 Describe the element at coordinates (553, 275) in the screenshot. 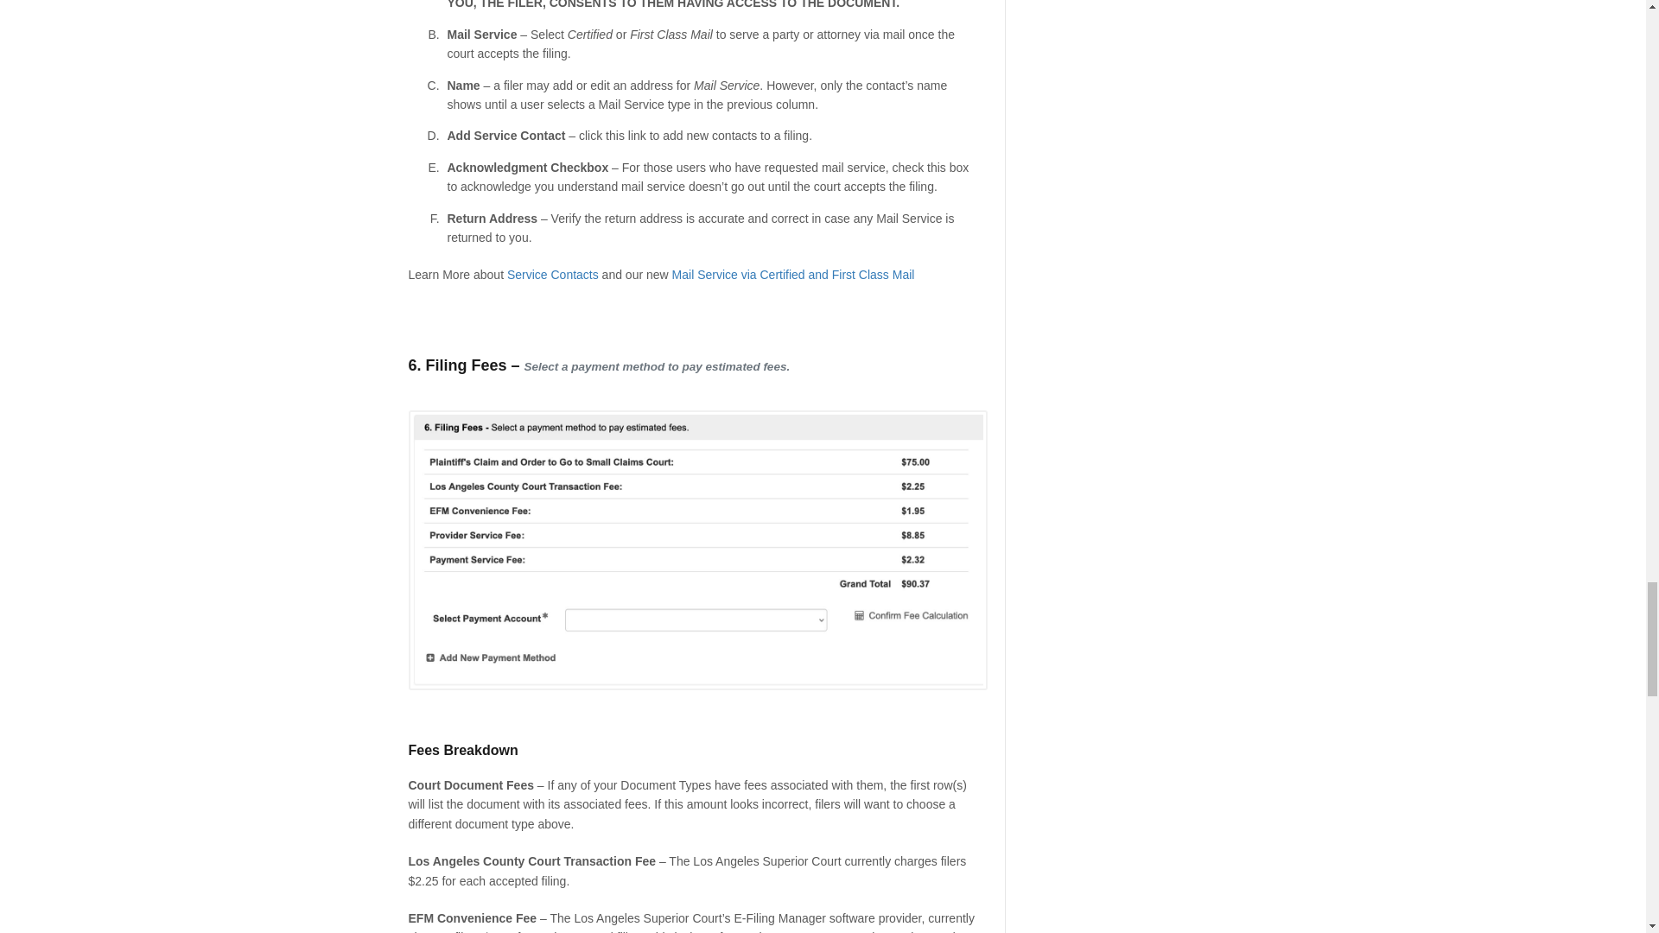

I see `Service Contacts` at that location.